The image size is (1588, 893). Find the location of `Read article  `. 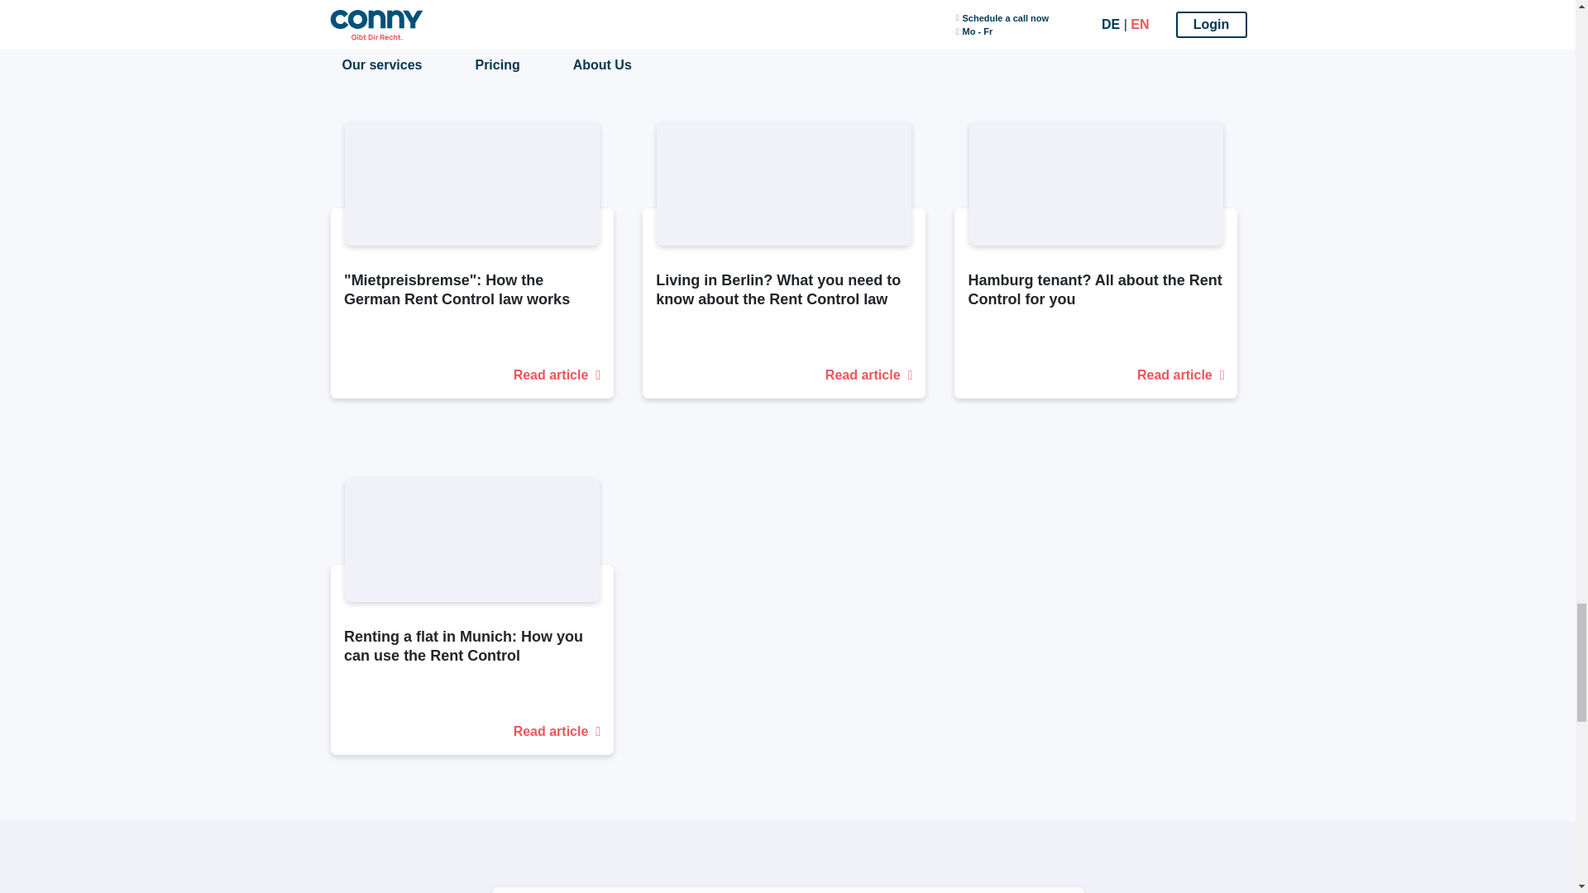

Read article   is located at coordinates (783, 375).